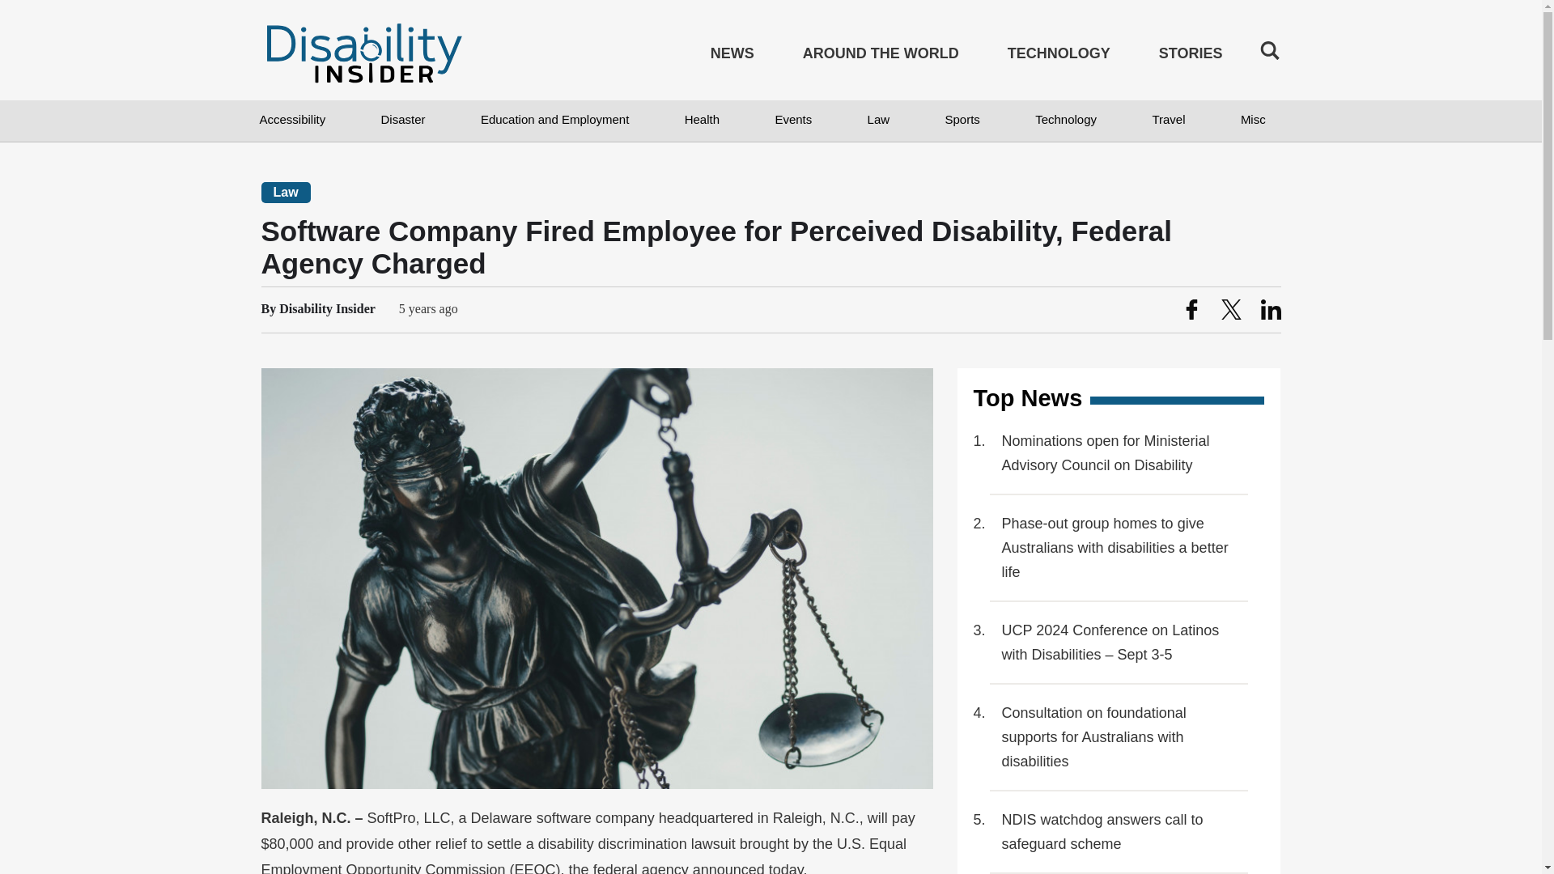  What do you see at coordinates (1119, 832) in the screenshot?
I see `NDIS watchdog answers call to safeguard scheme` at bounding box center [1119, 832].